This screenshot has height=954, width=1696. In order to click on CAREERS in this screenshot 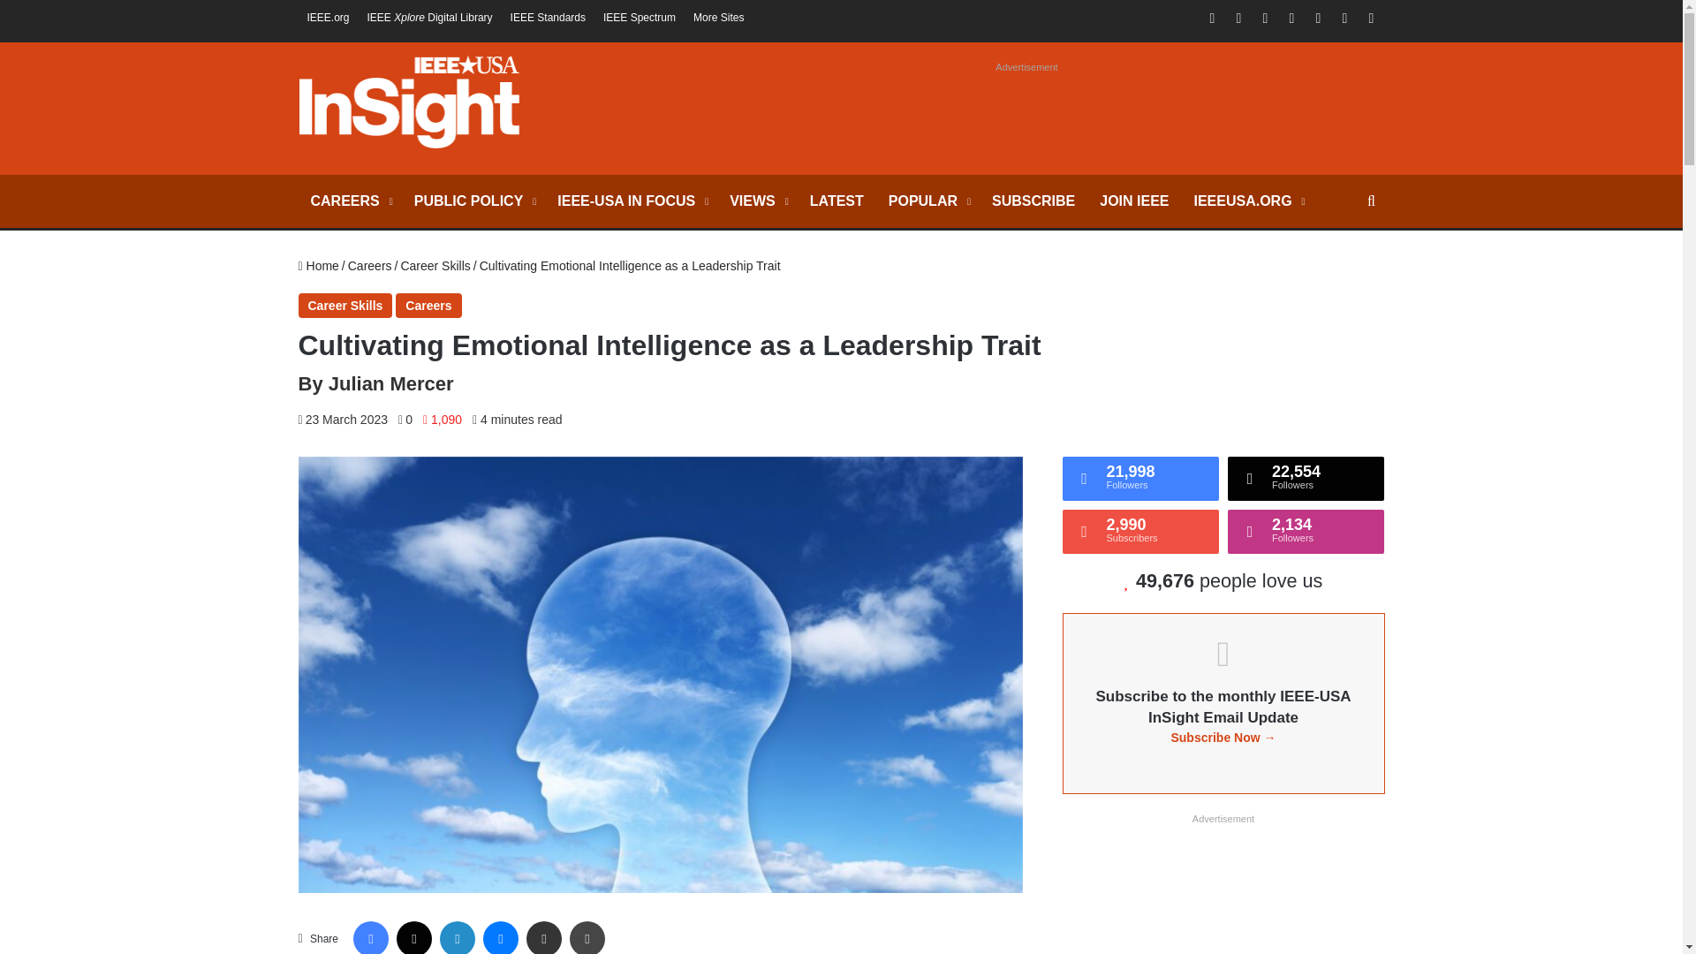, I will do `click(350, 201)`.